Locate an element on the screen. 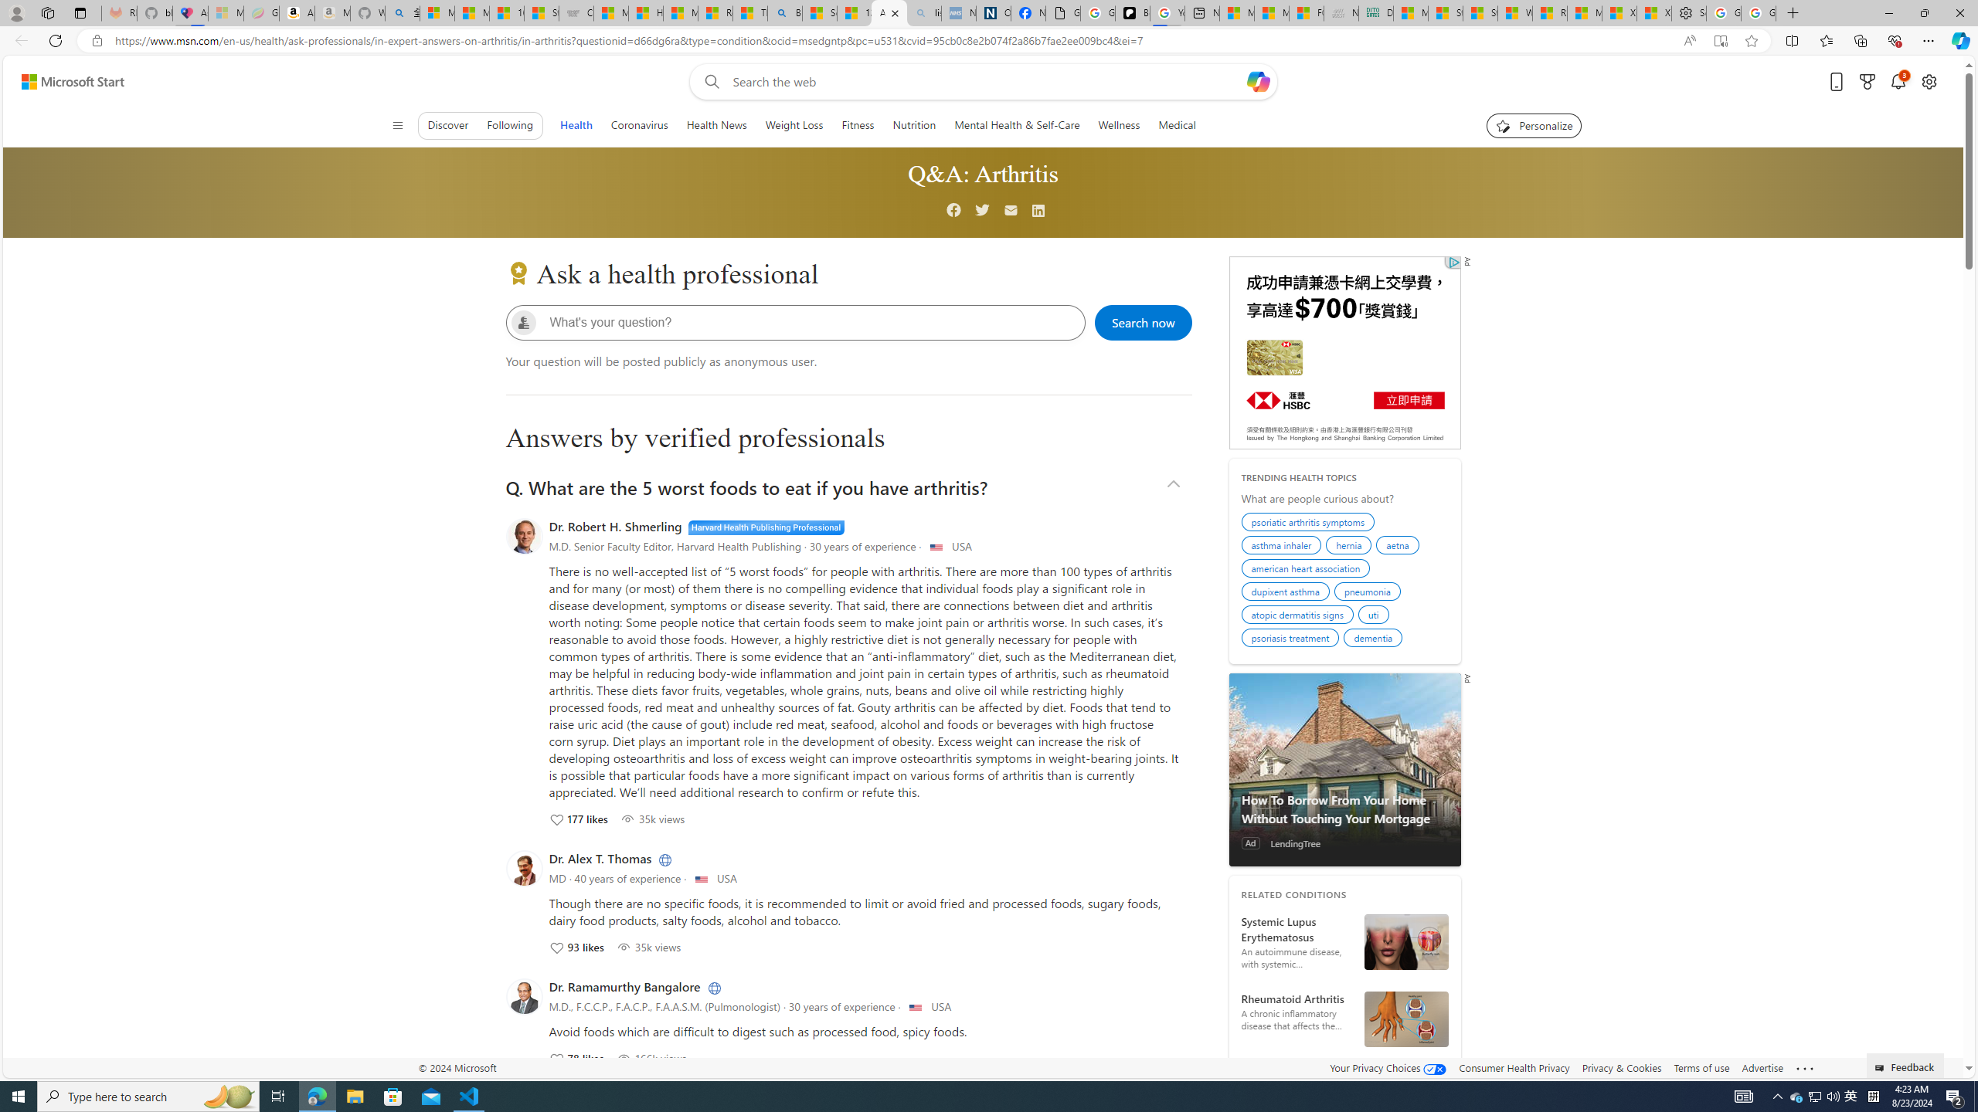 The width and height of the screenshot is (1978, 1112). Weight Loss is located at coordinates (794, 125).